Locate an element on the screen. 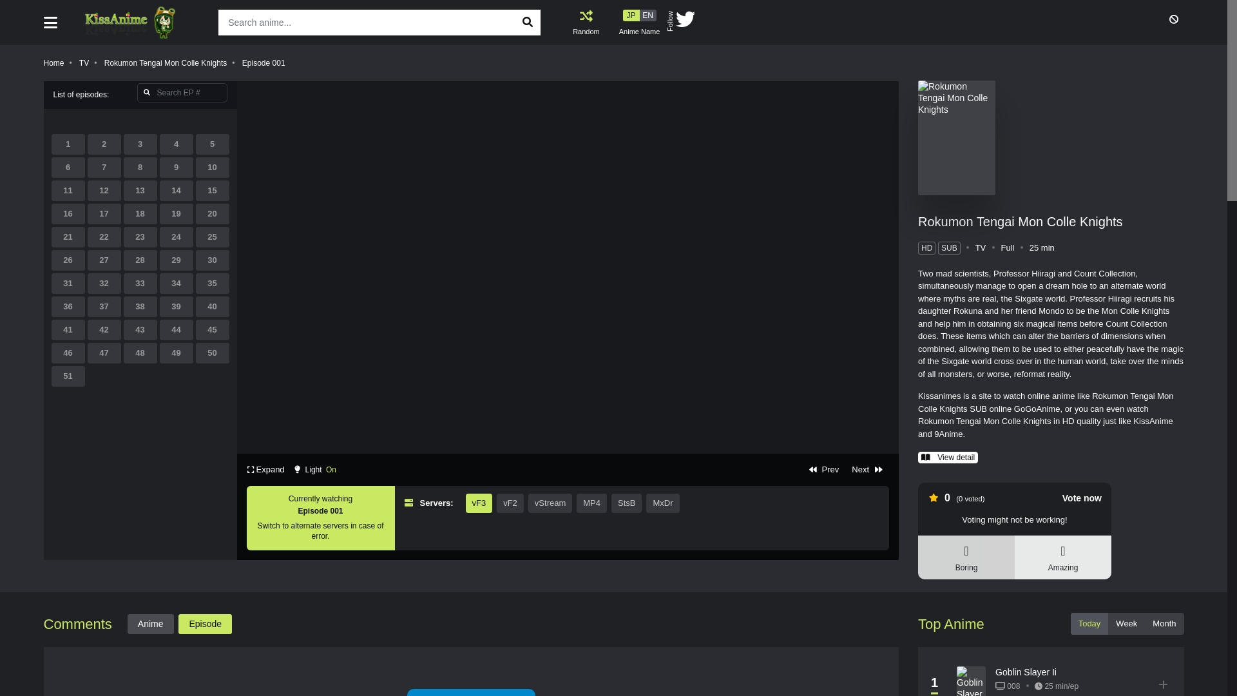 The height and width of the screenshot is (696, 1237). 21 is located at coordinates (68, 237).